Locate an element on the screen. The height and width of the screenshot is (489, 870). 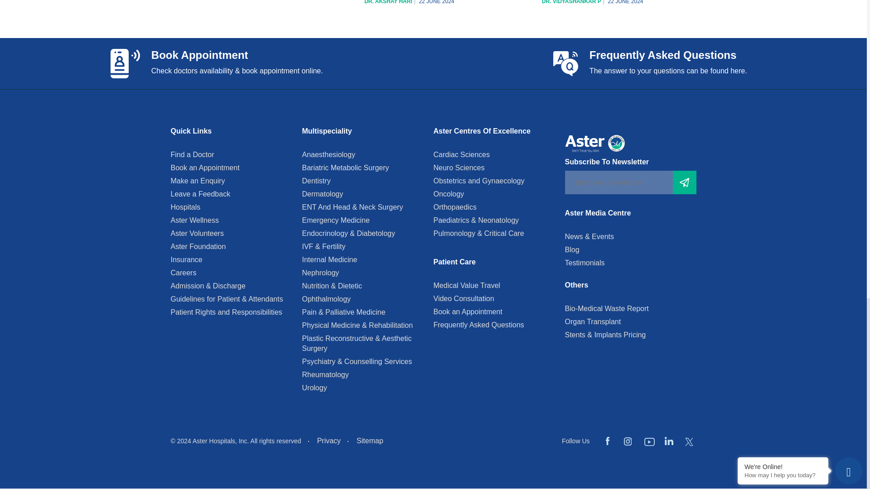
Submit is located at coordinates (684, 182).